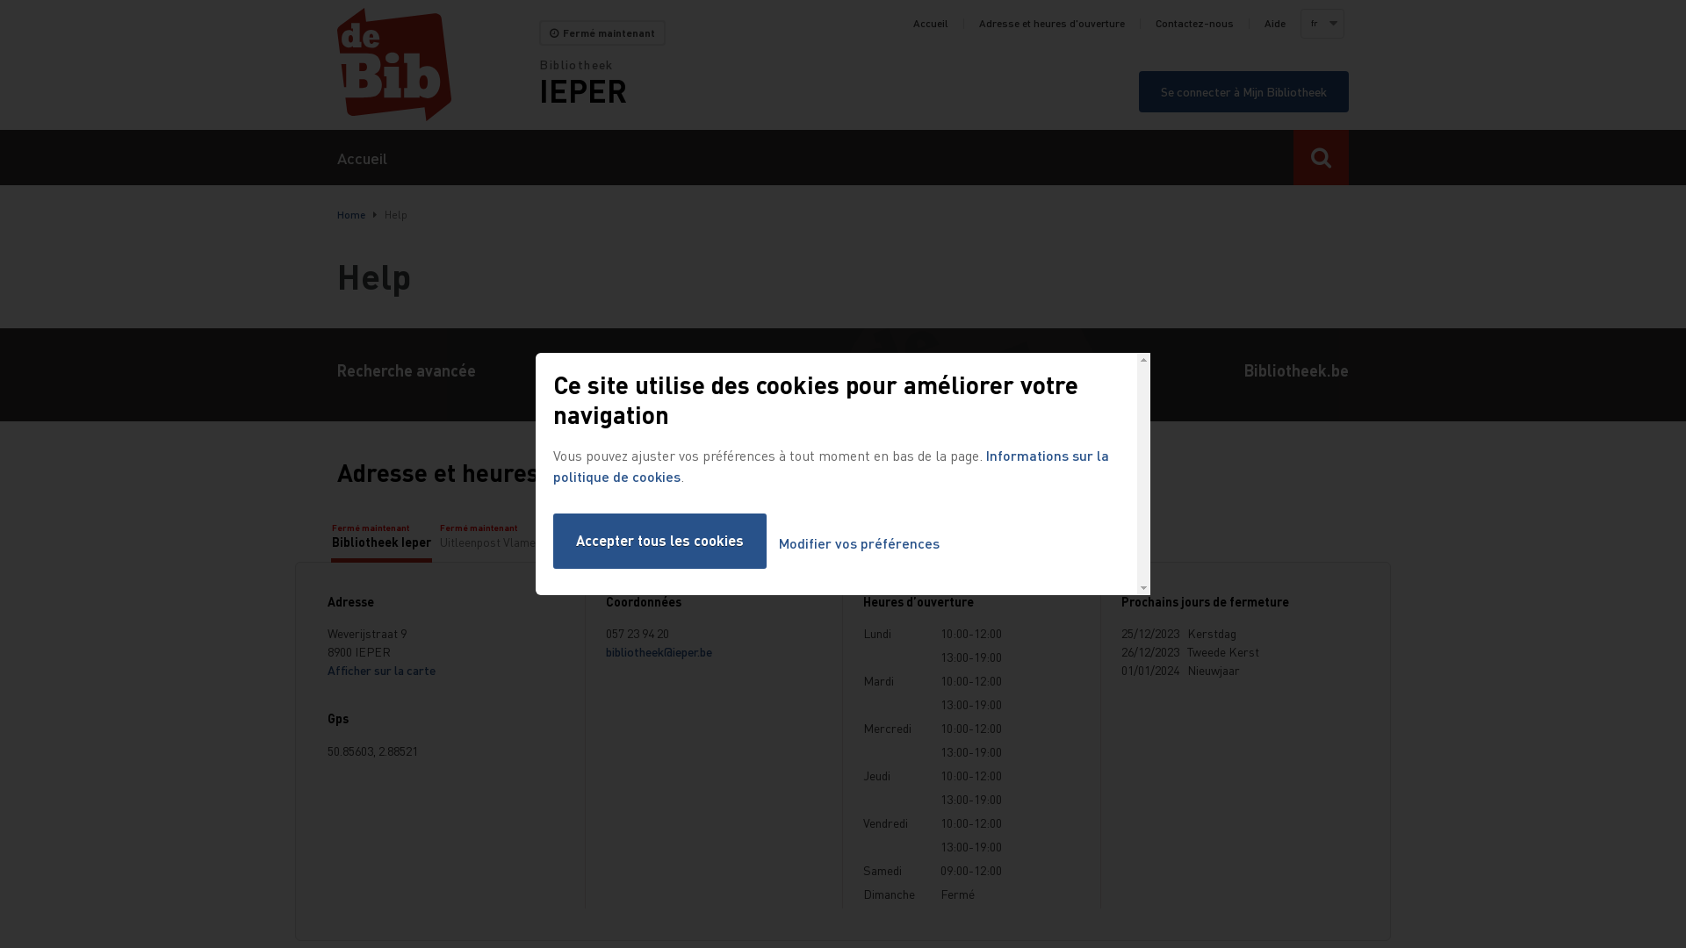 The width and height of the screenshot is (1686, 948). I want to click on Accueil, so click(362, 158).